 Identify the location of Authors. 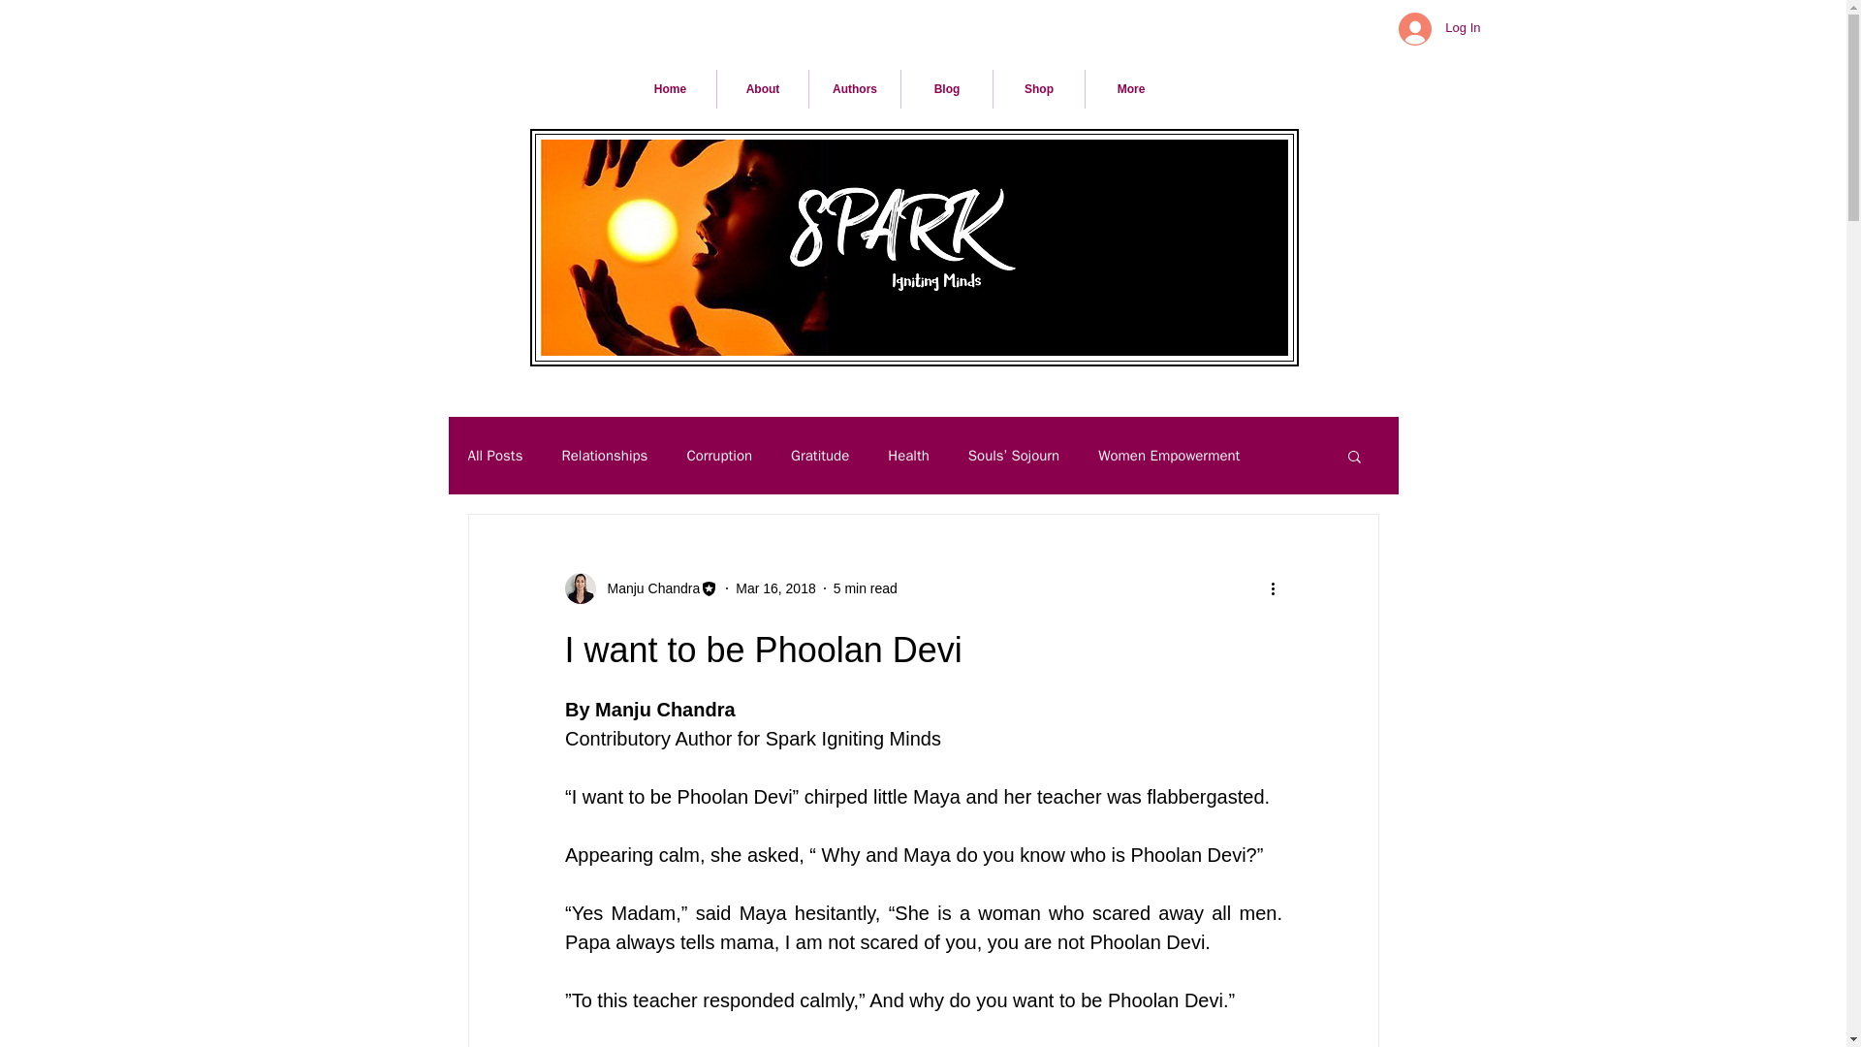
(855, 89).